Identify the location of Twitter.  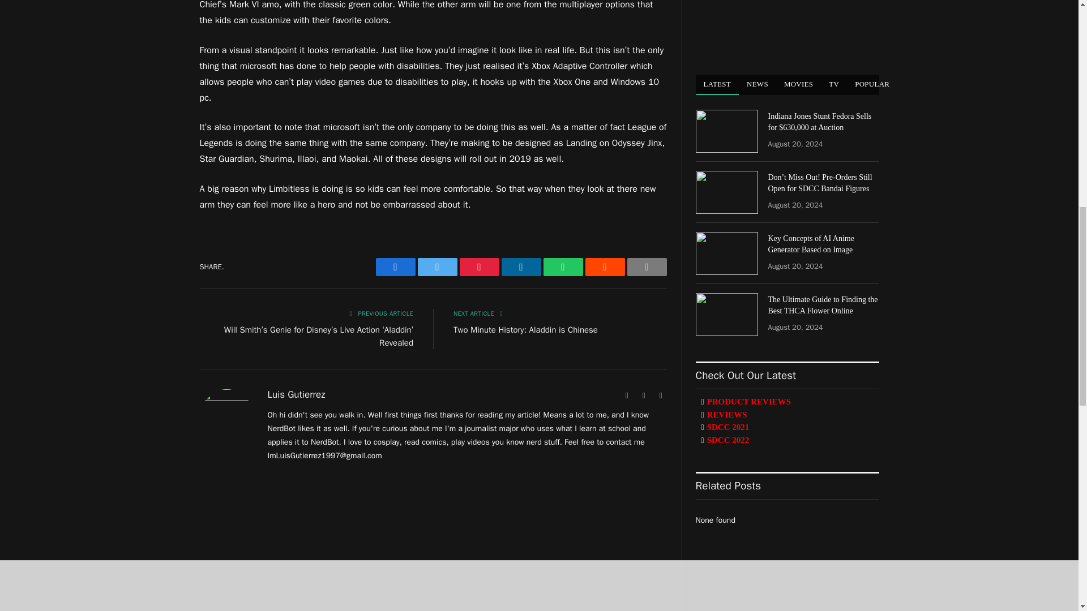
(437, 267).